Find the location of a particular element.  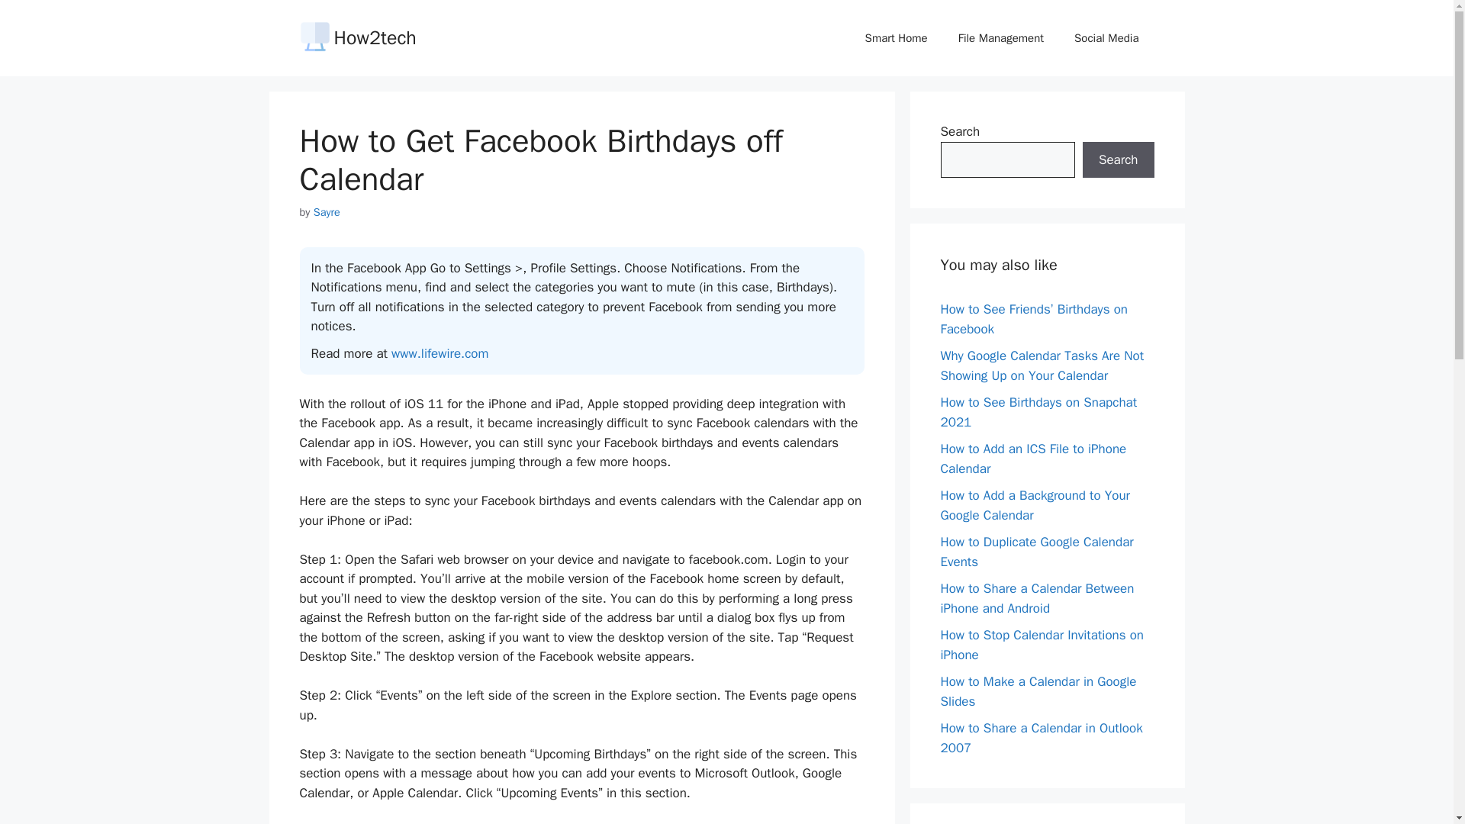

How to Stop Calendar Invitations on iPhone is located at coordinates (1041, 645).